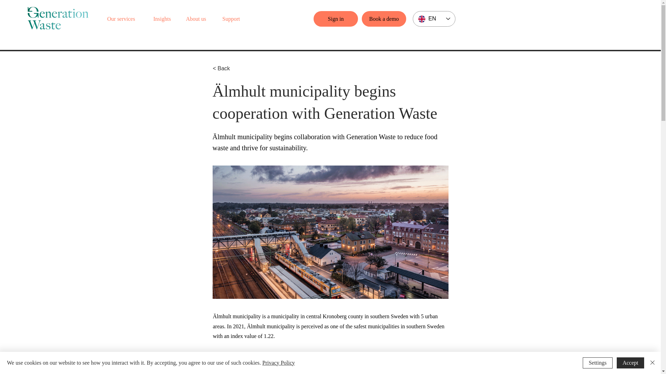 The width and height of the screenshot is (666, 374). What do you see at coordinates (384, 19) in the screenshot?
I see `Book a demo` at bounding box center [384, 19].